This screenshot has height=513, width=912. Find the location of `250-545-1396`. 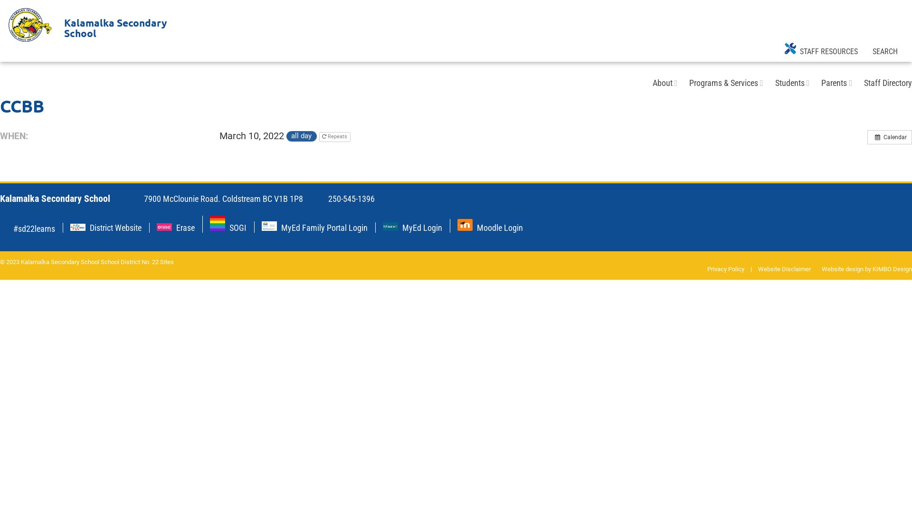

250-545-1396 is located at coordinates (350, 199).